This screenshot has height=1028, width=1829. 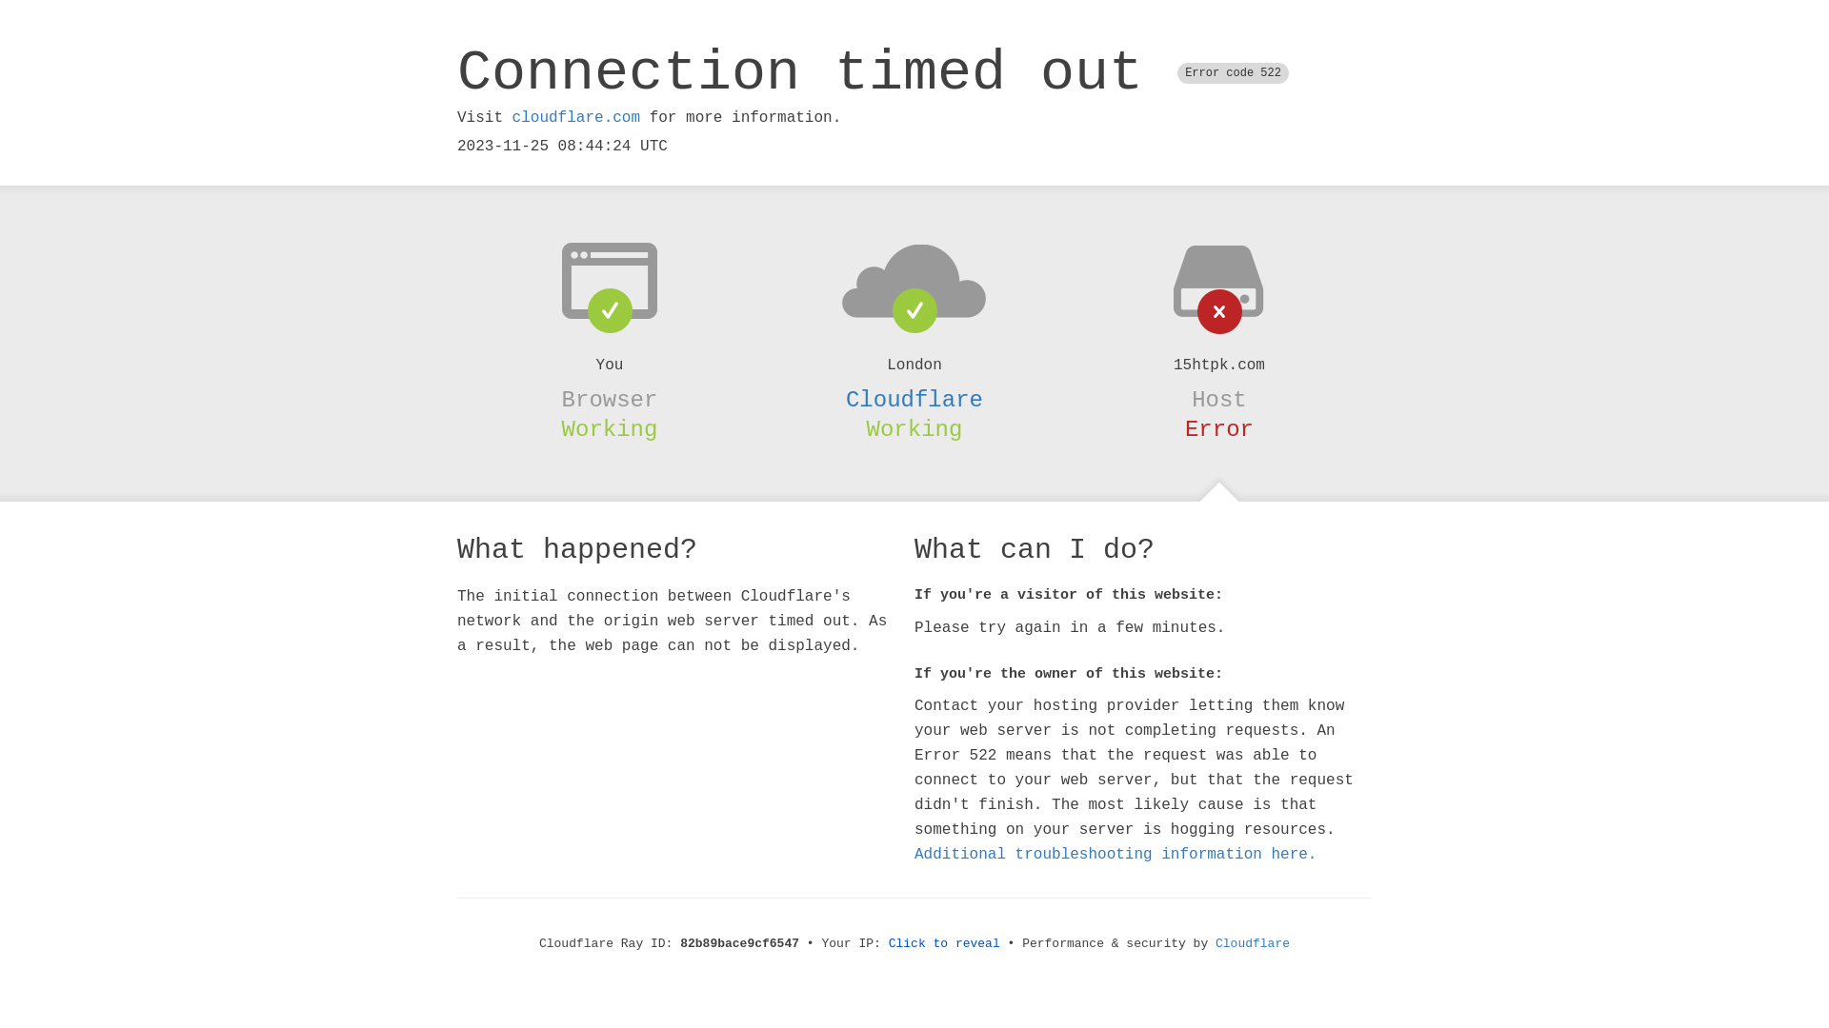 I want to click on Click to reveal, so click(x=945, y=944).